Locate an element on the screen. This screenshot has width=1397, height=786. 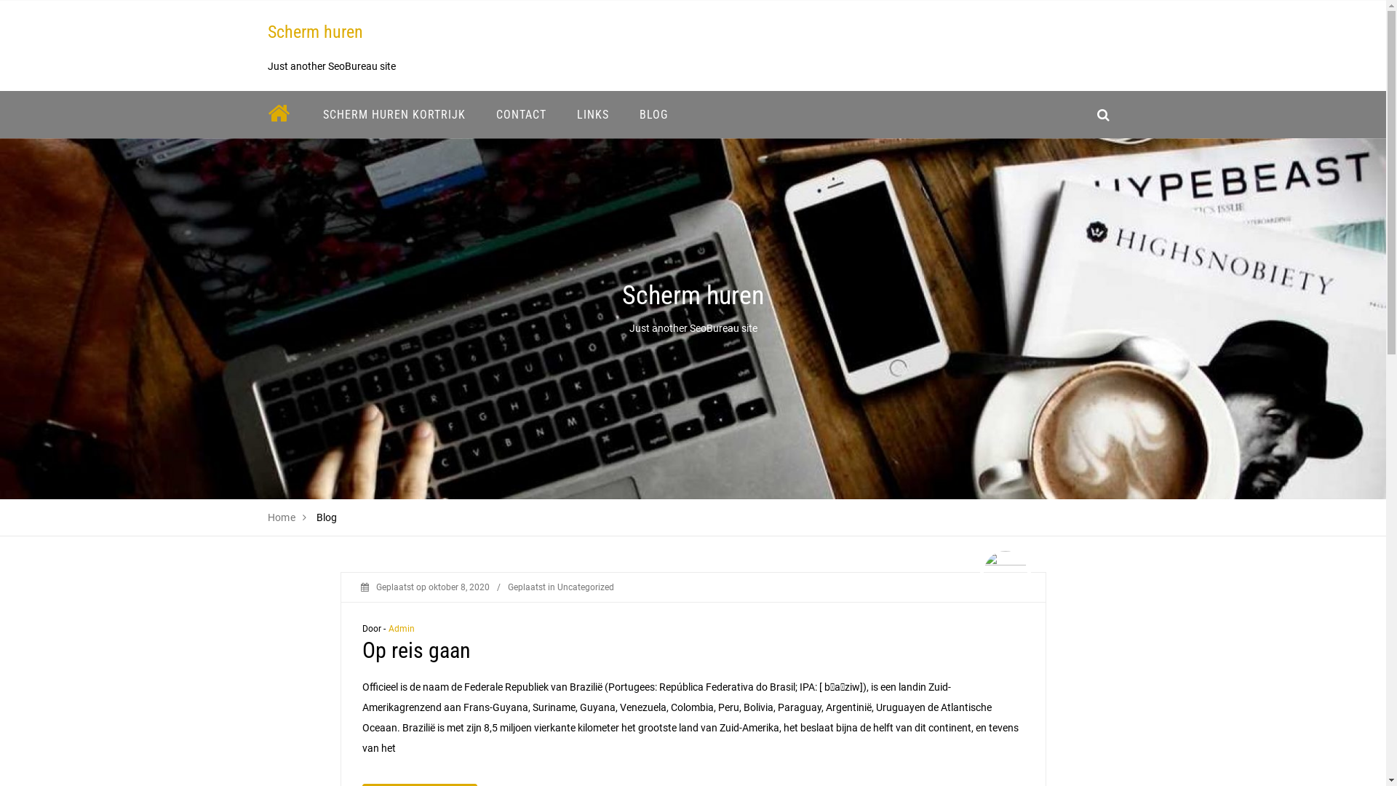
Scherm huren is located at coordinates (316, 32).